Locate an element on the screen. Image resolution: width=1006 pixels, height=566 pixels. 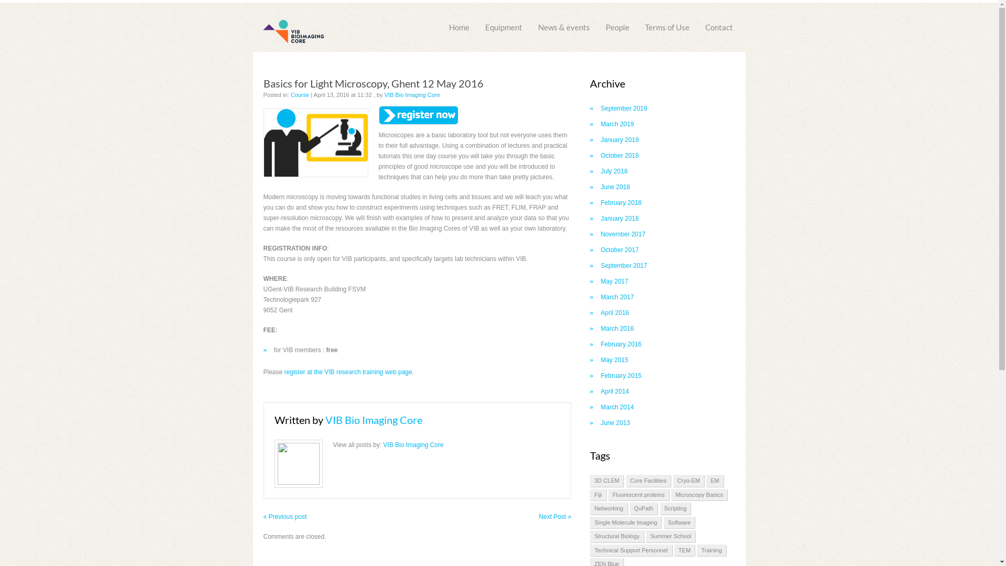
Summer School is located at coordinates (671, 537).